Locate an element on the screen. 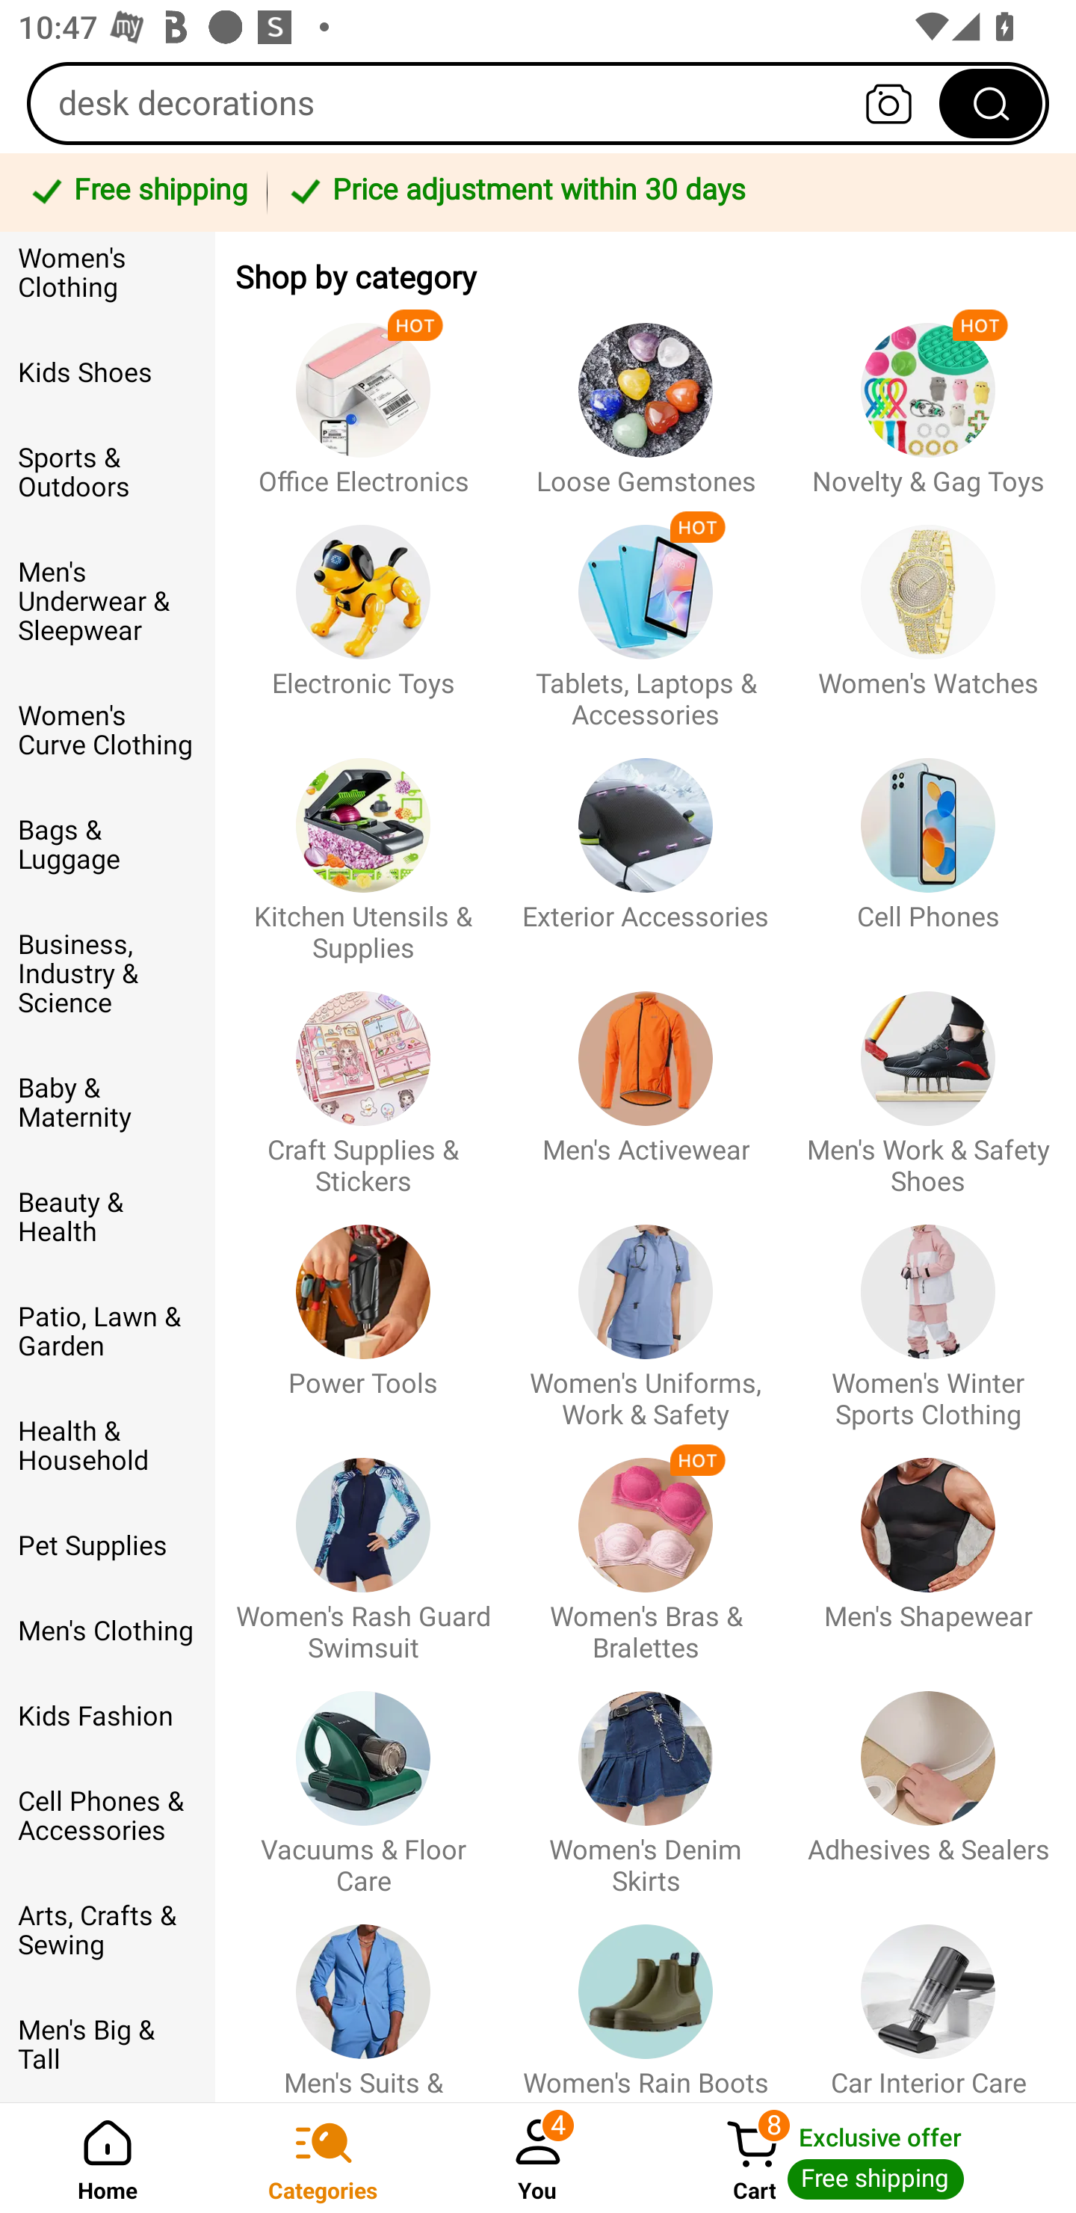 This screenshot has width=1076, height=2213. Women's Rash Guard Swimsuit is located at coordinates (363, 1548).